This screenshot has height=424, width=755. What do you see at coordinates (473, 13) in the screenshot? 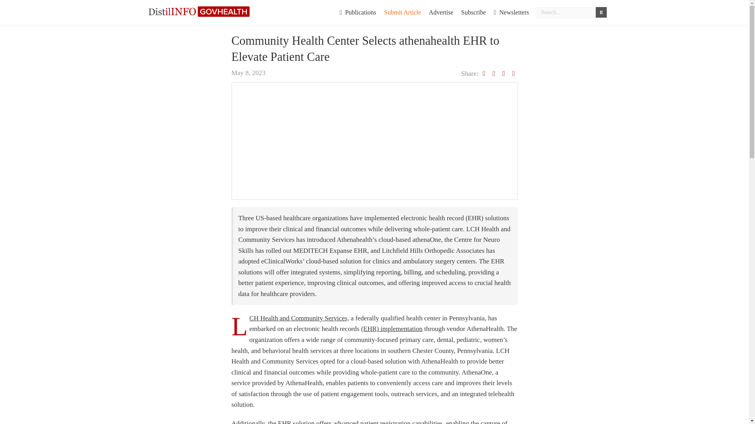
I see `Subscribe` at bounding box center [473, 13].